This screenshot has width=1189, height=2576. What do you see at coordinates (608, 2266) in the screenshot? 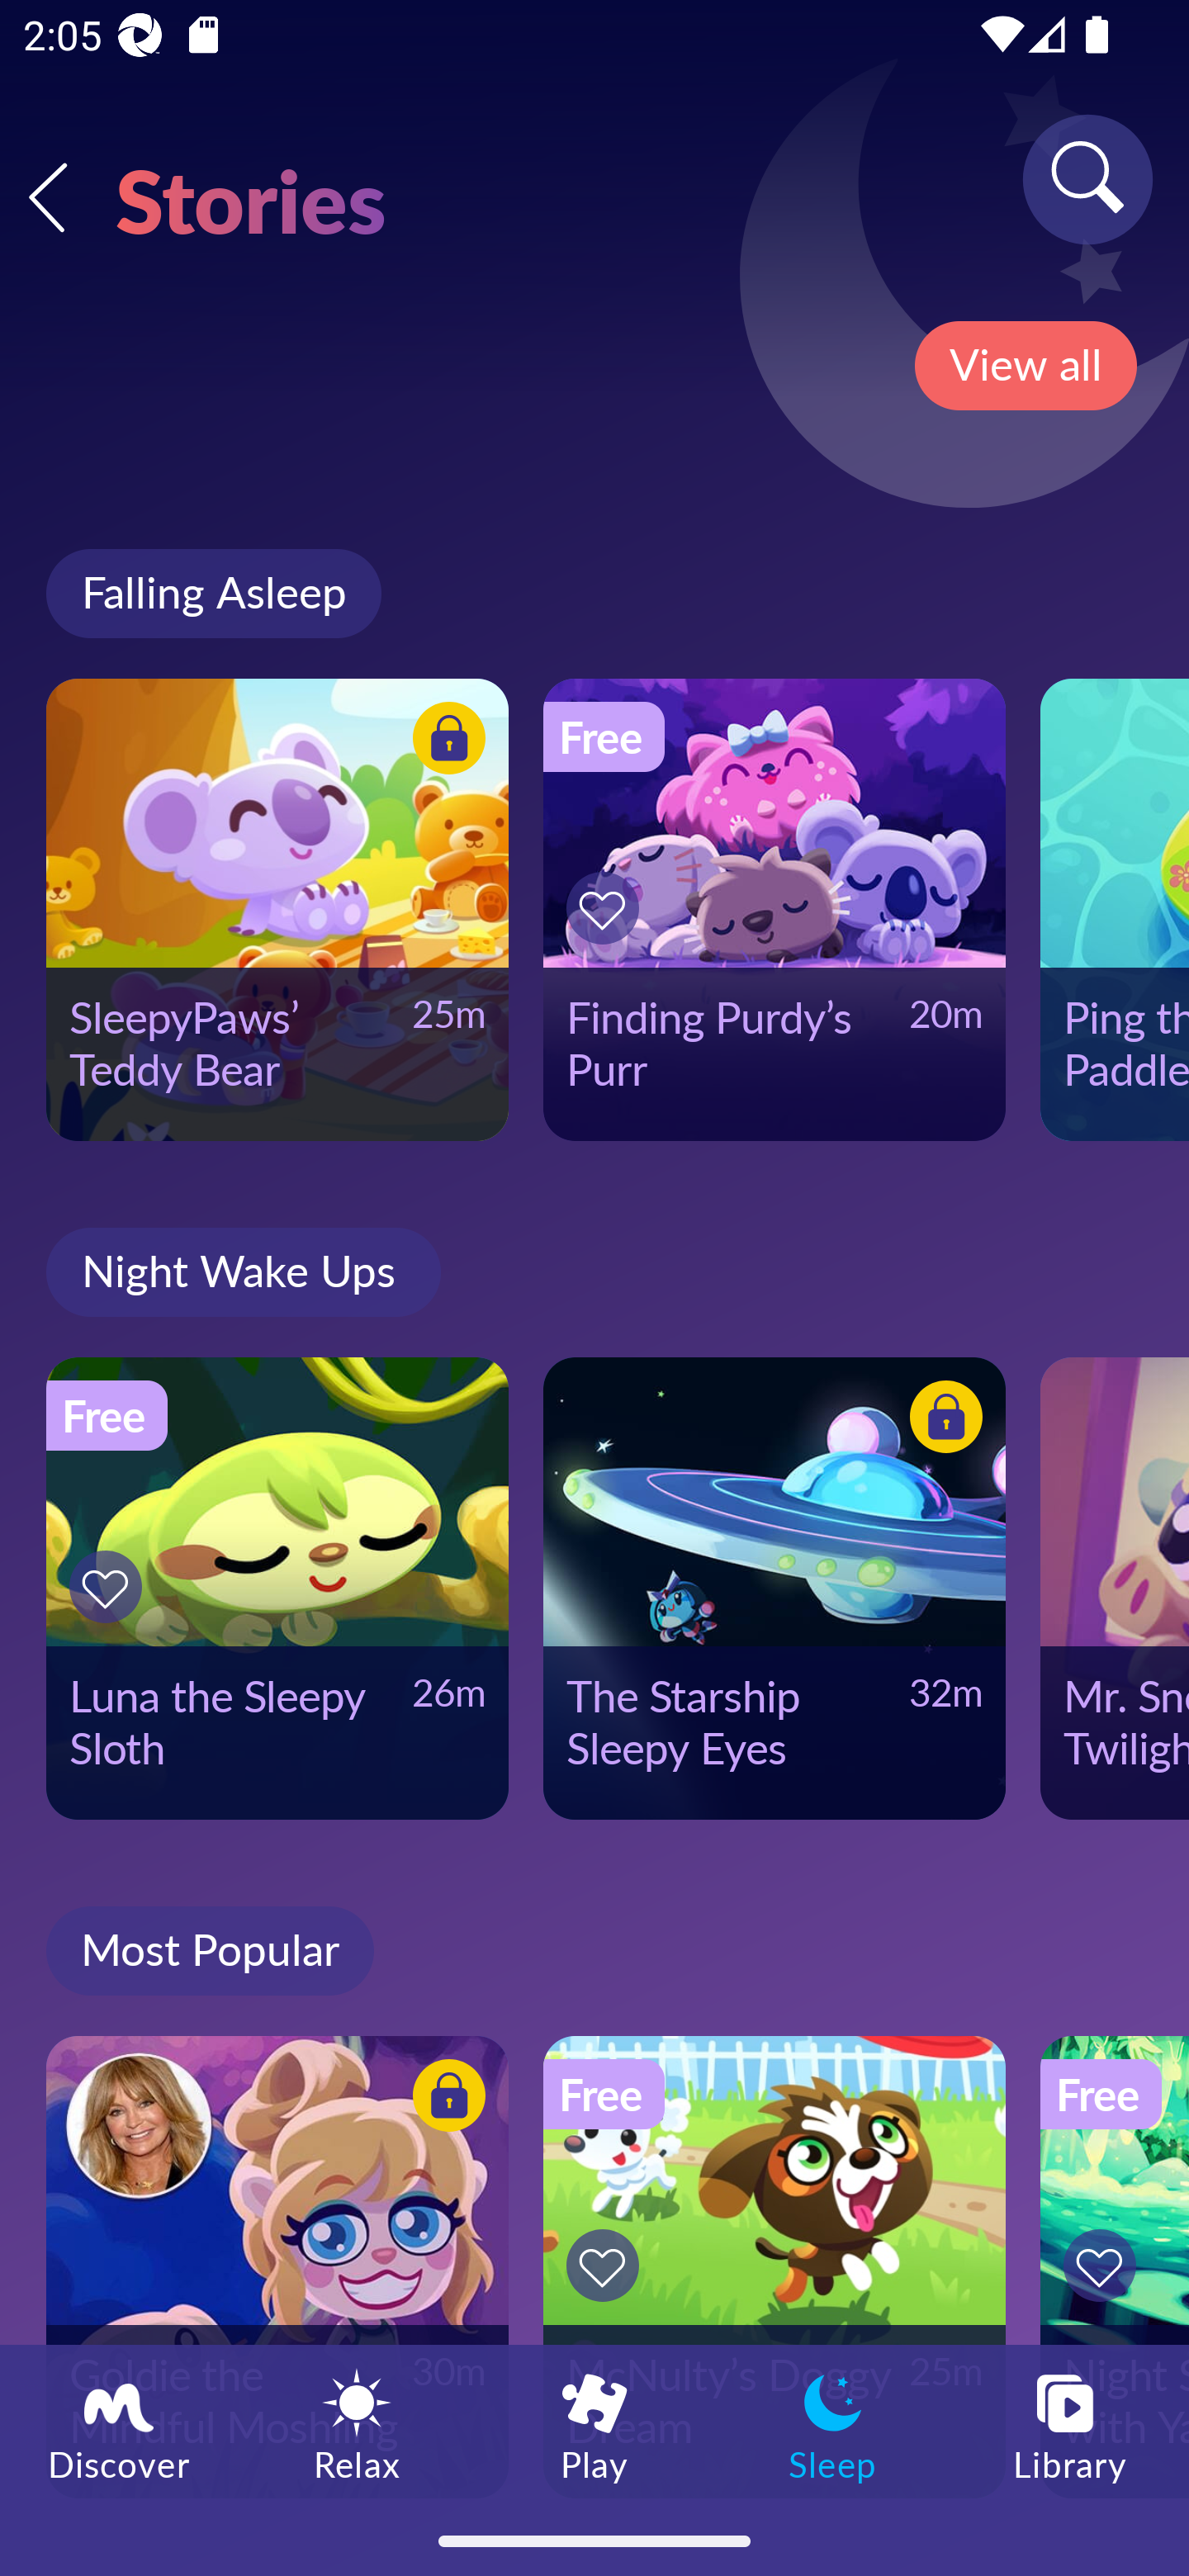
I see `Button` at bounding box center [608, 2266].